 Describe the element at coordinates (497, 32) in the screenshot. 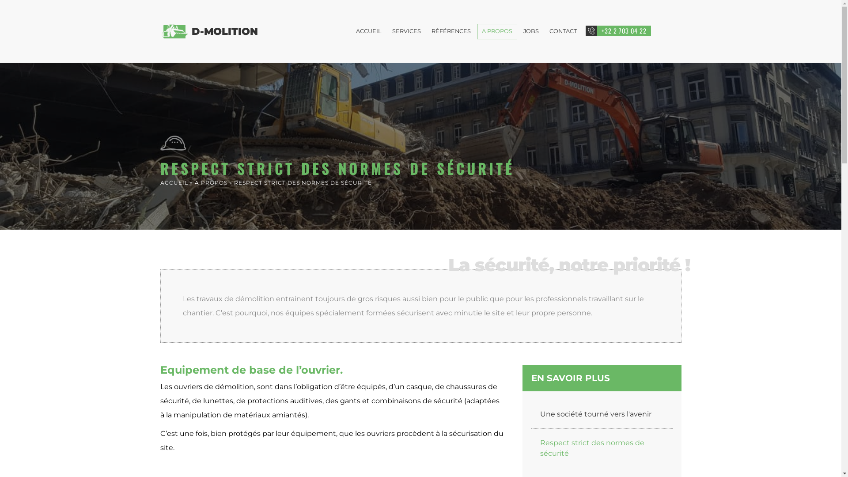

I see `A PROPOS` at that location.